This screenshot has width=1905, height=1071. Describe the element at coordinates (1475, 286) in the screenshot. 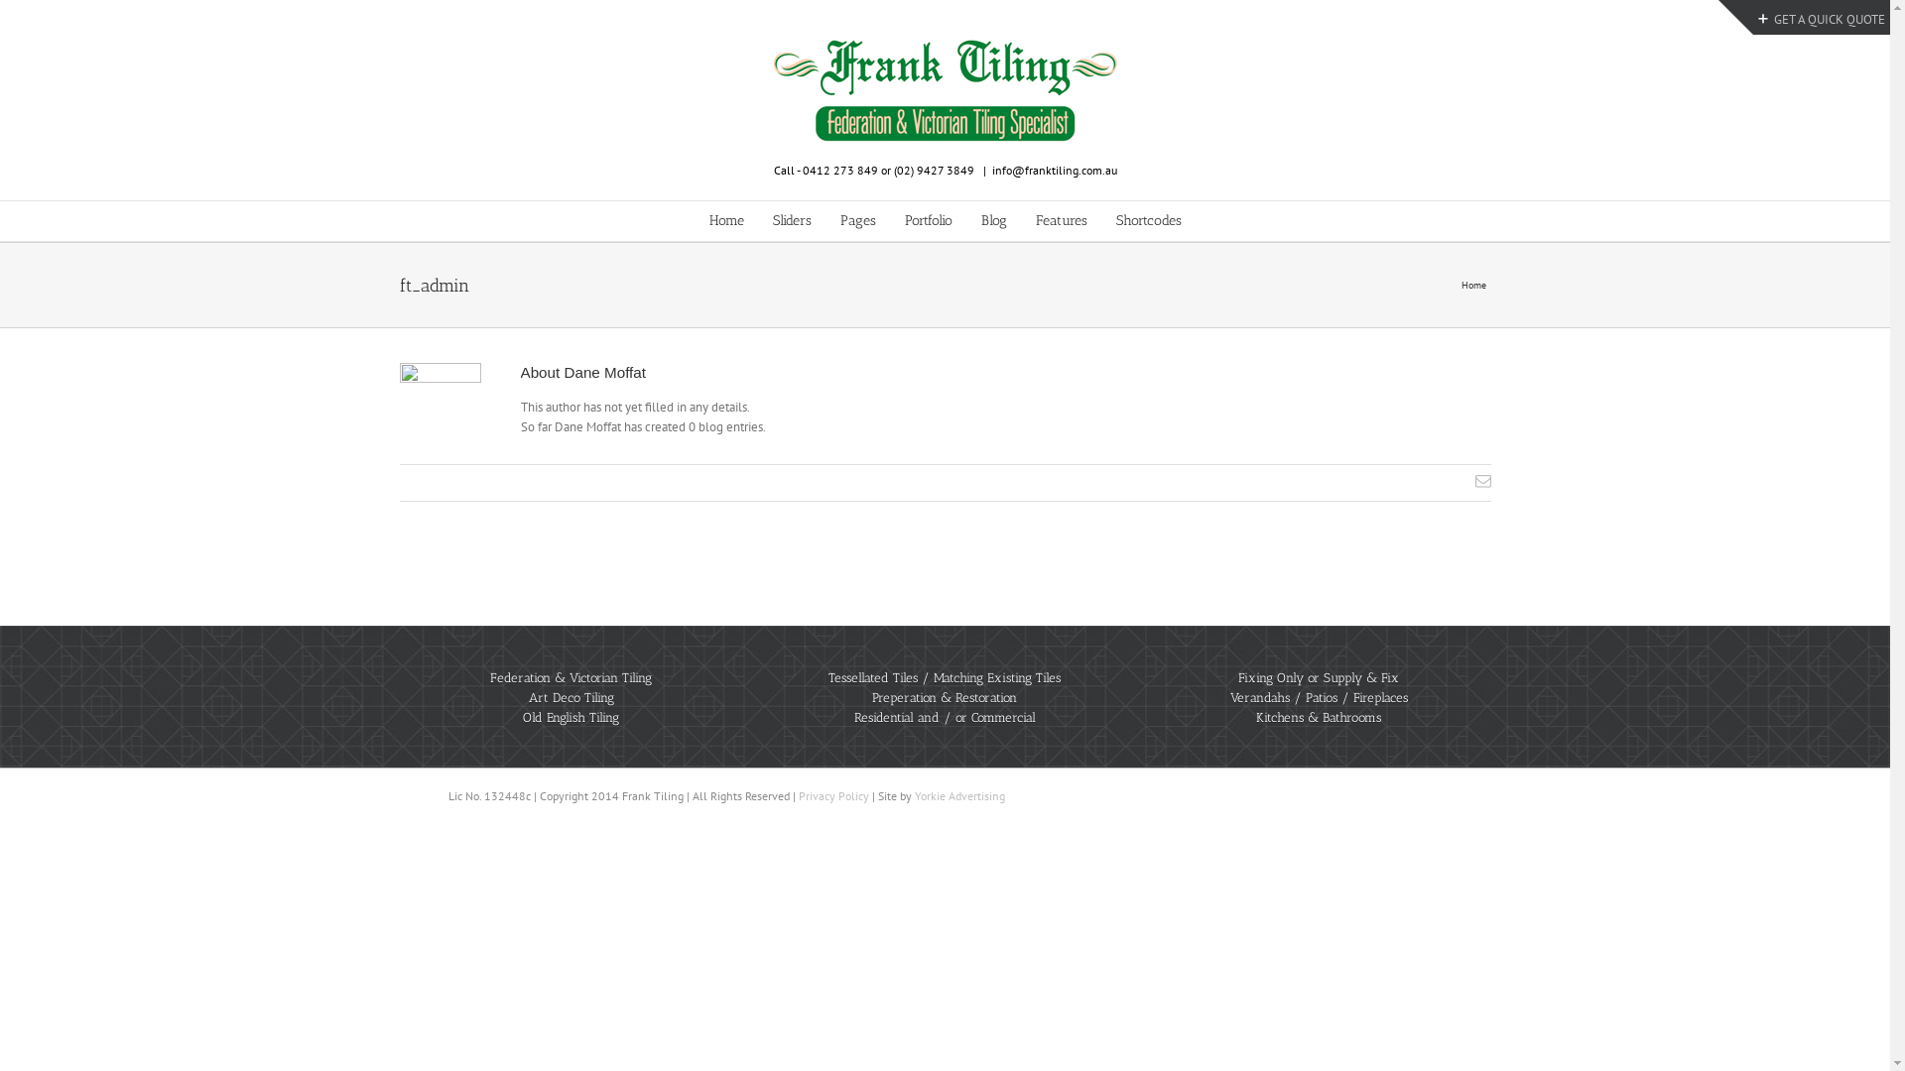

I see `Home` at that location.